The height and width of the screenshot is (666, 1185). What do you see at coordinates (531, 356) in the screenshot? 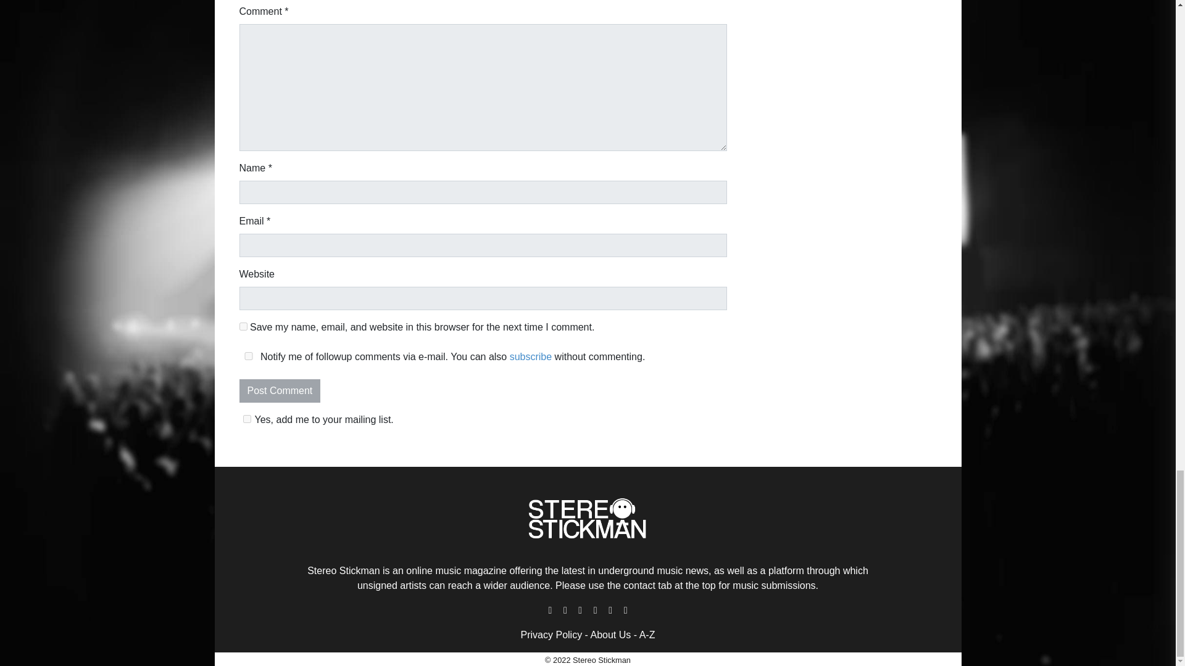
I see `subscribe` at bounding box center [531, 356].